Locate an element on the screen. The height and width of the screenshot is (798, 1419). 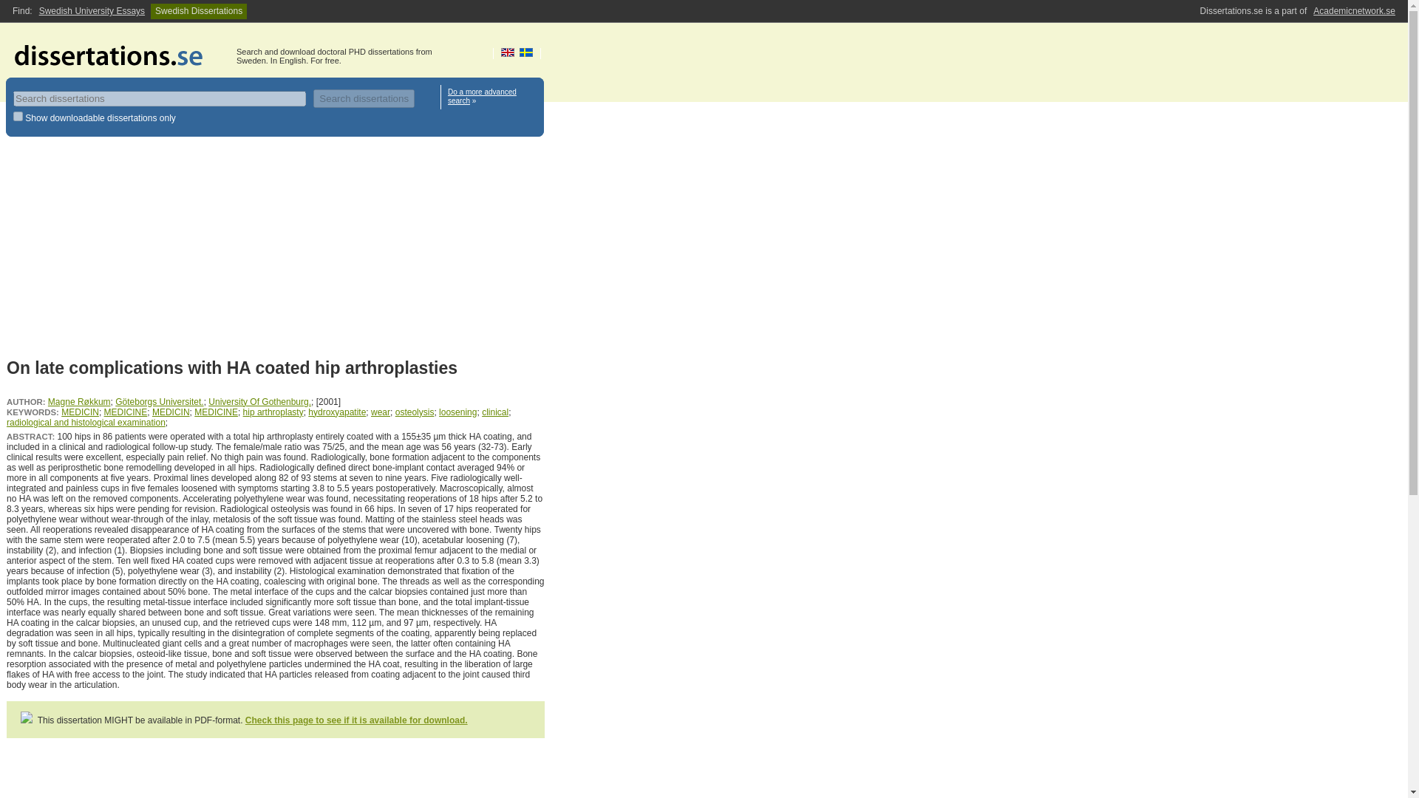
MEDICINE is located at coordinates (216, 412).